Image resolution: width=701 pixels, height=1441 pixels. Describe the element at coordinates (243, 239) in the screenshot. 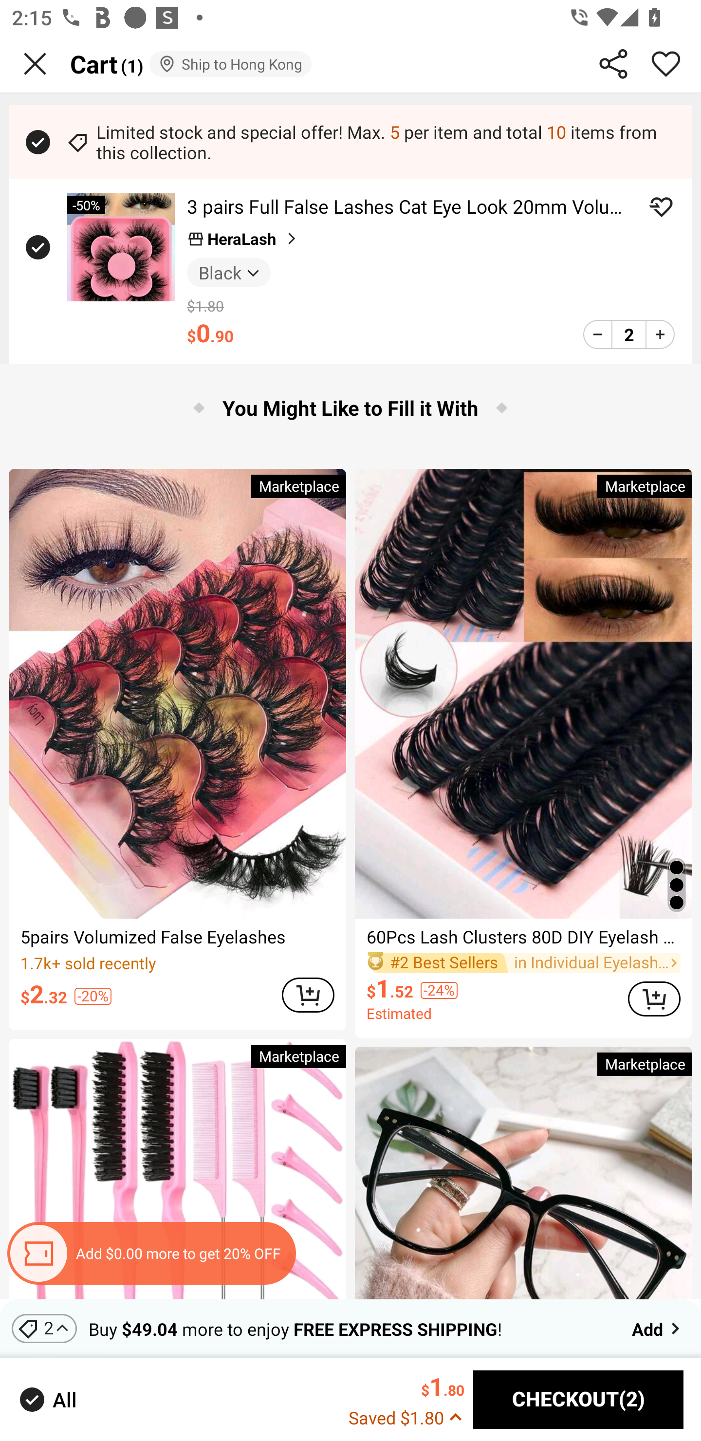

I see `HeraLash` at that location.